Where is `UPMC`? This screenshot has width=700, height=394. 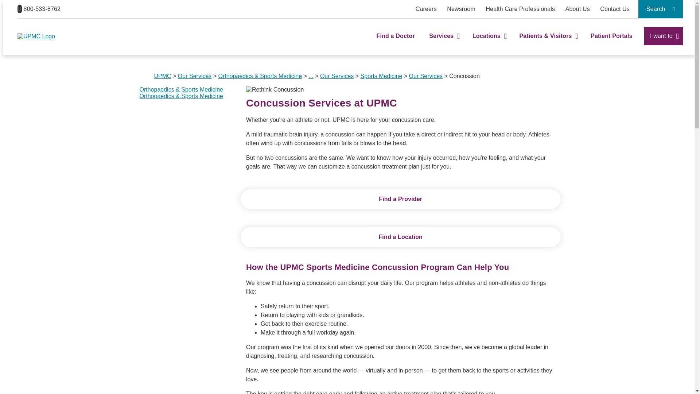 UPMC is located at coordinates (36, 36).